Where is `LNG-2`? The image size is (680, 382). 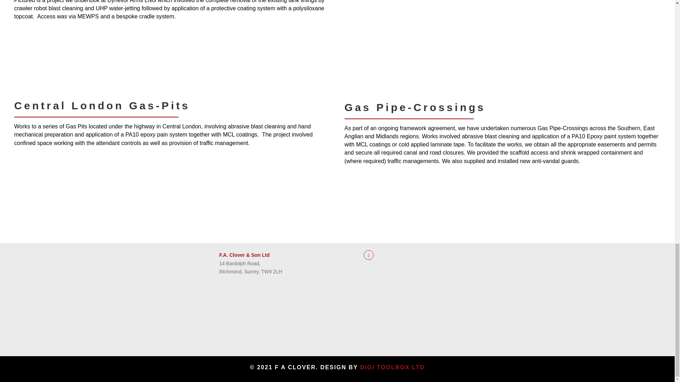 LNG-2 is located at coordinates (81, 61).